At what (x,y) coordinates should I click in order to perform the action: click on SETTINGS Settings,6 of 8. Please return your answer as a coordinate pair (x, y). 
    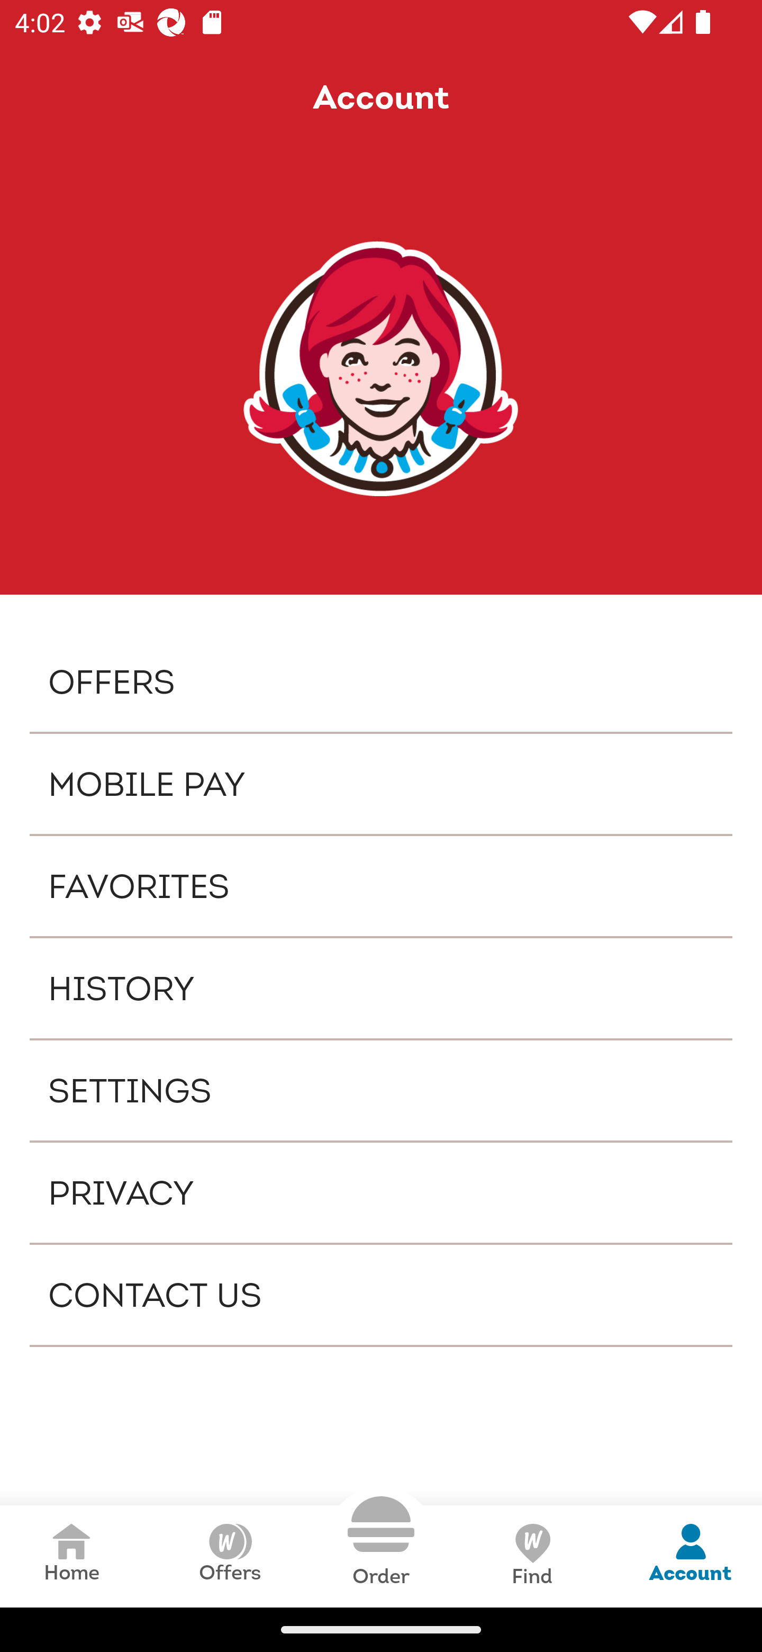
    Looking at the image, I should click on (381, 1090).